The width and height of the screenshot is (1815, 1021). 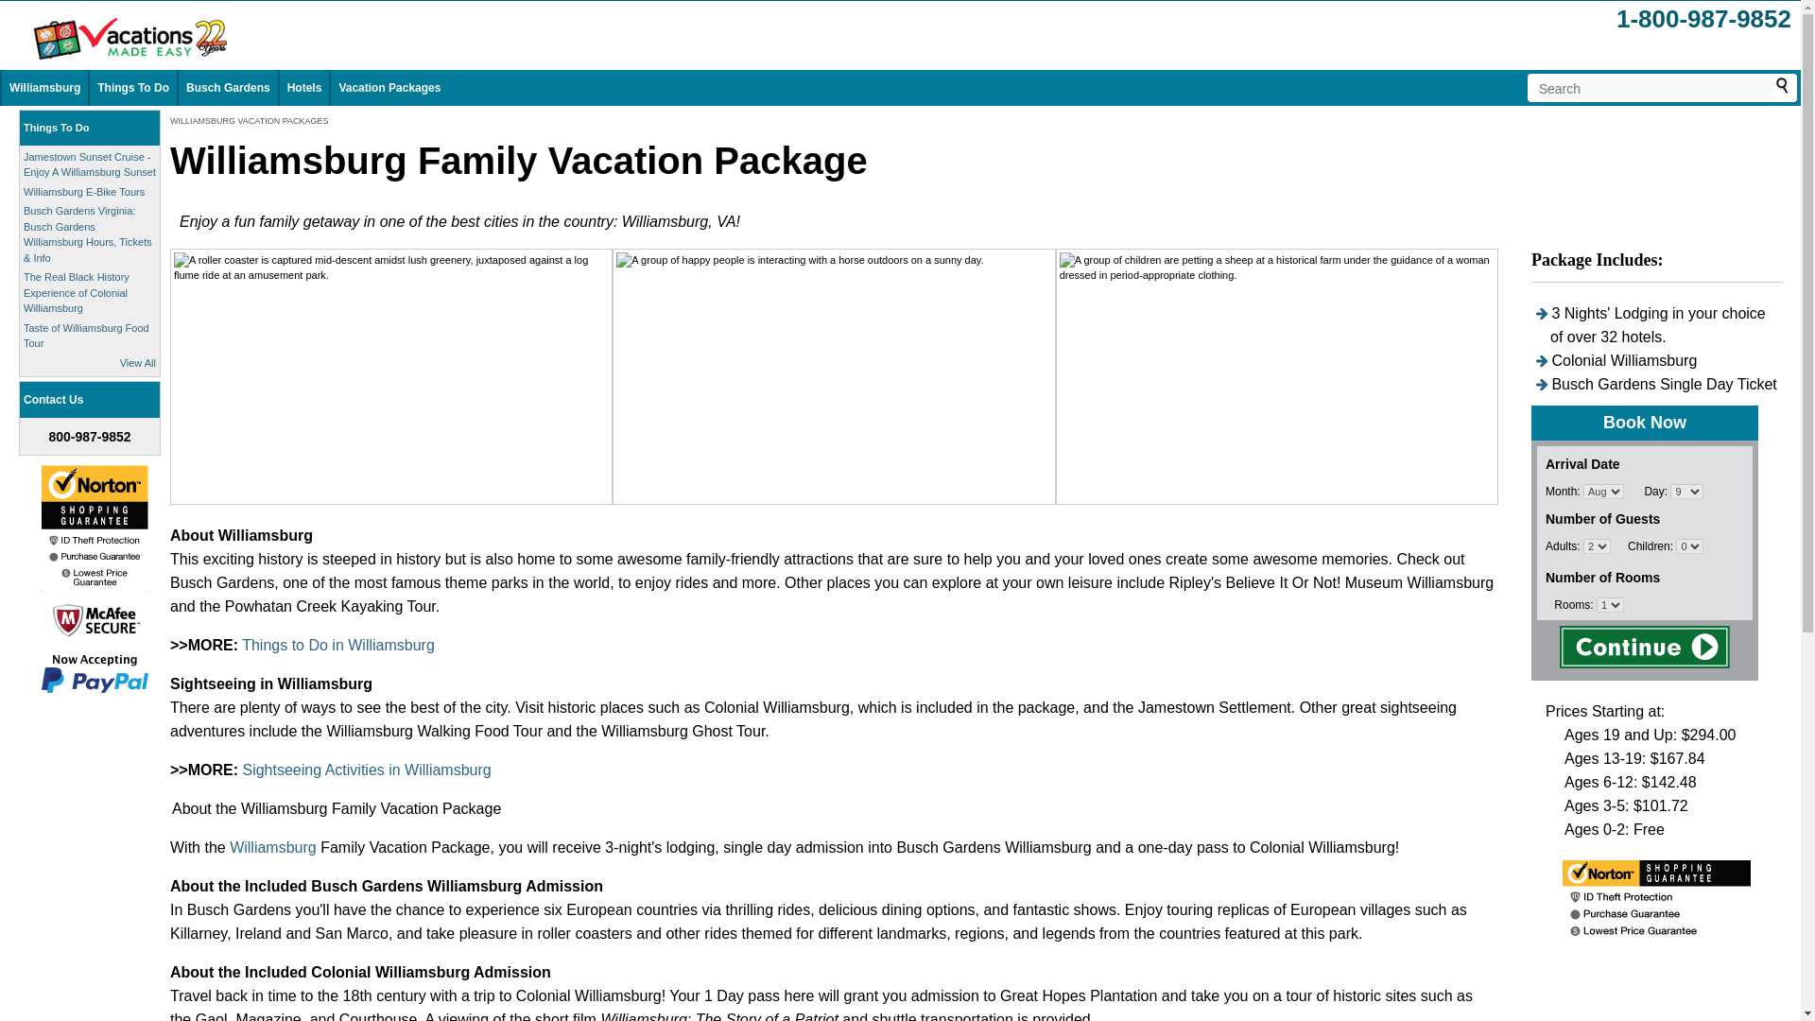 What do you see at coordinates (43, 88) in the screenshot?
I see `Williamsburg` at bounding box center [43, 88].